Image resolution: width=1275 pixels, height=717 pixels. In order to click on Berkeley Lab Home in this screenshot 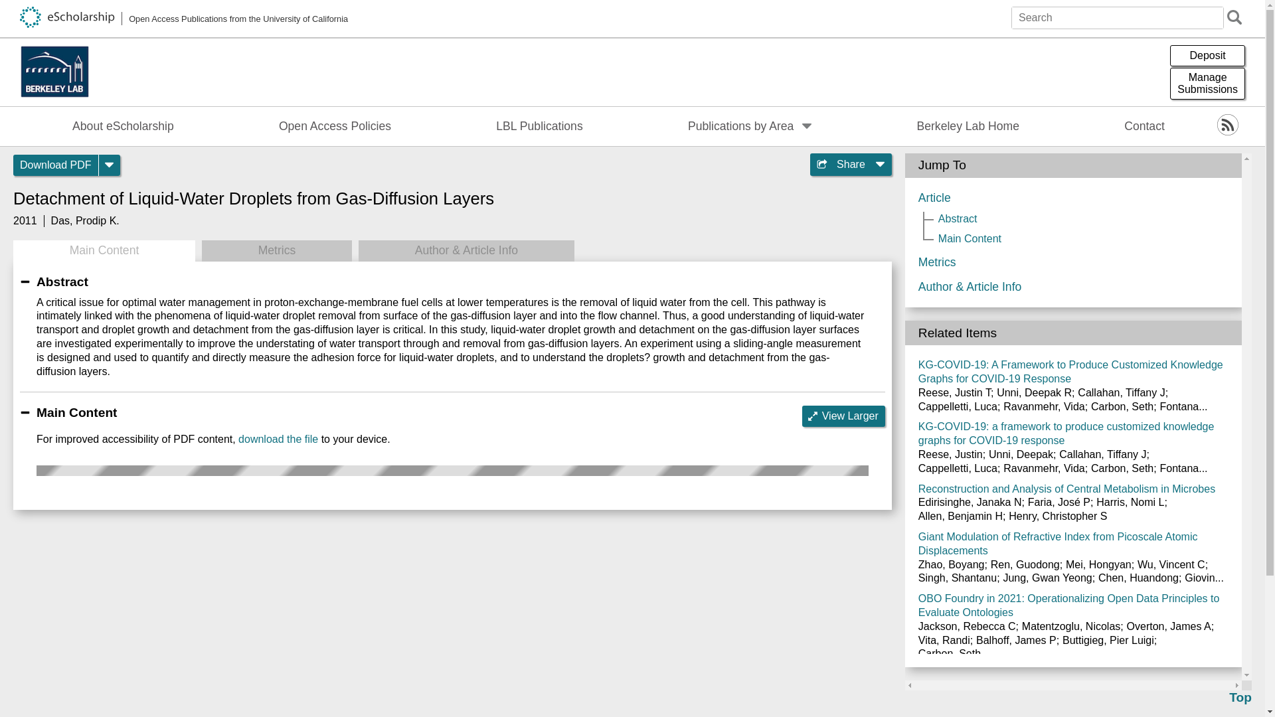, I will do `click(968, 126)`.